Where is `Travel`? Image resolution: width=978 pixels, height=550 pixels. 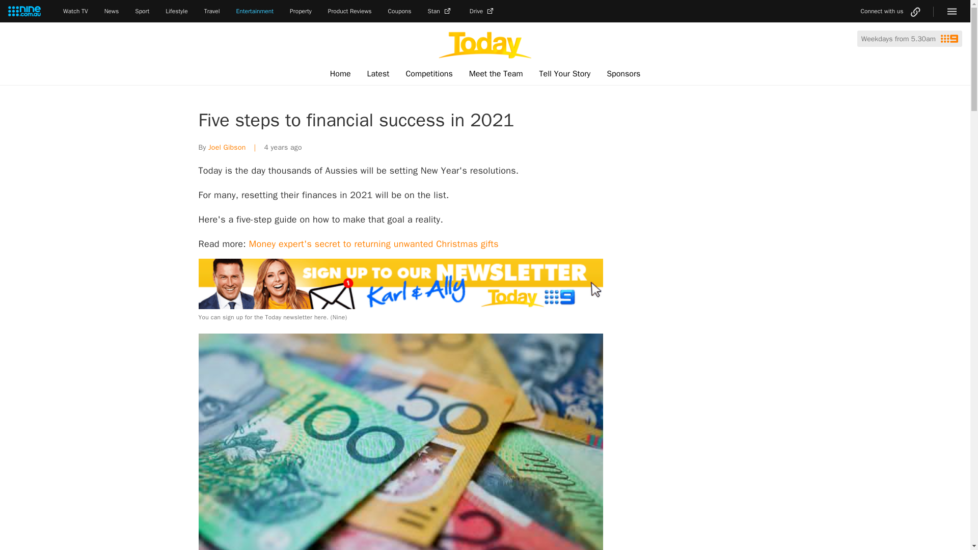 Travel is located at coordinates (212, 11).